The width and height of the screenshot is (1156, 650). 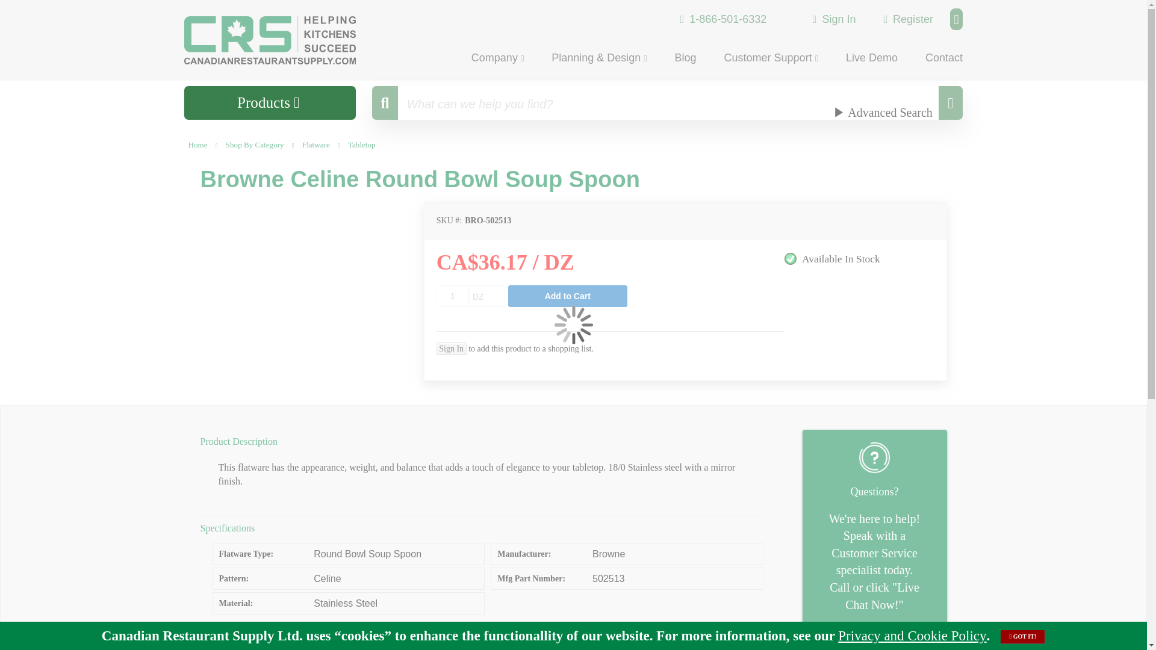 I want to click on Customer Support, so click(x=771, y=57).